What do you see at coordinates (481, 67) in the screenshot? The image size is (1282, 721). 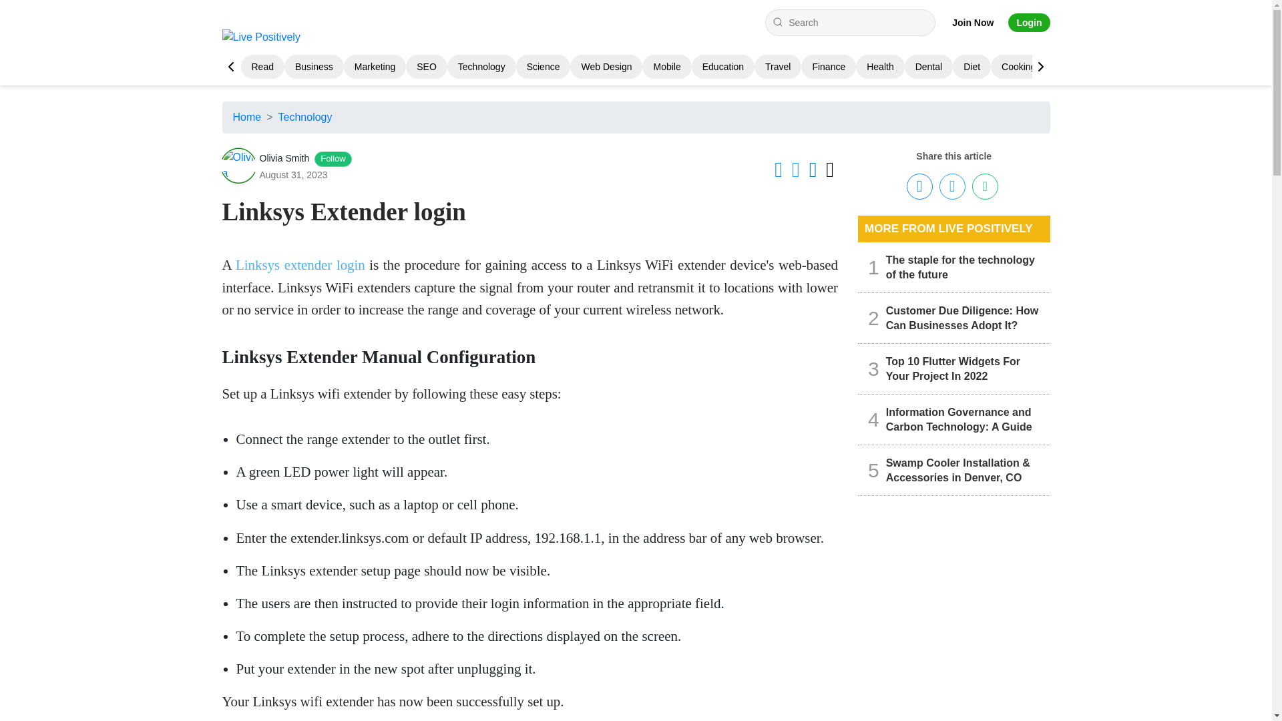 I see `Technology` at bounding box center [481, 67].